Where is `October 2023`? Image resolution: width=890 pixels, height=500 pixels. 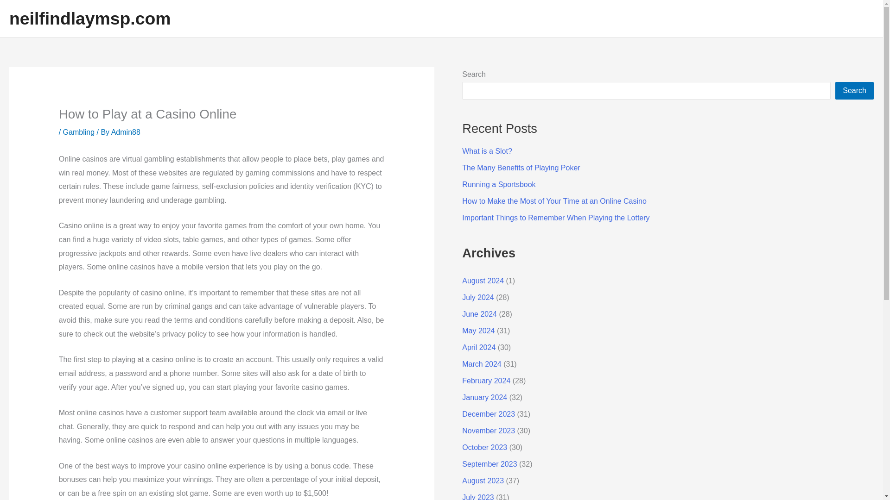 October 2023 is located at coordinates (484, 447).